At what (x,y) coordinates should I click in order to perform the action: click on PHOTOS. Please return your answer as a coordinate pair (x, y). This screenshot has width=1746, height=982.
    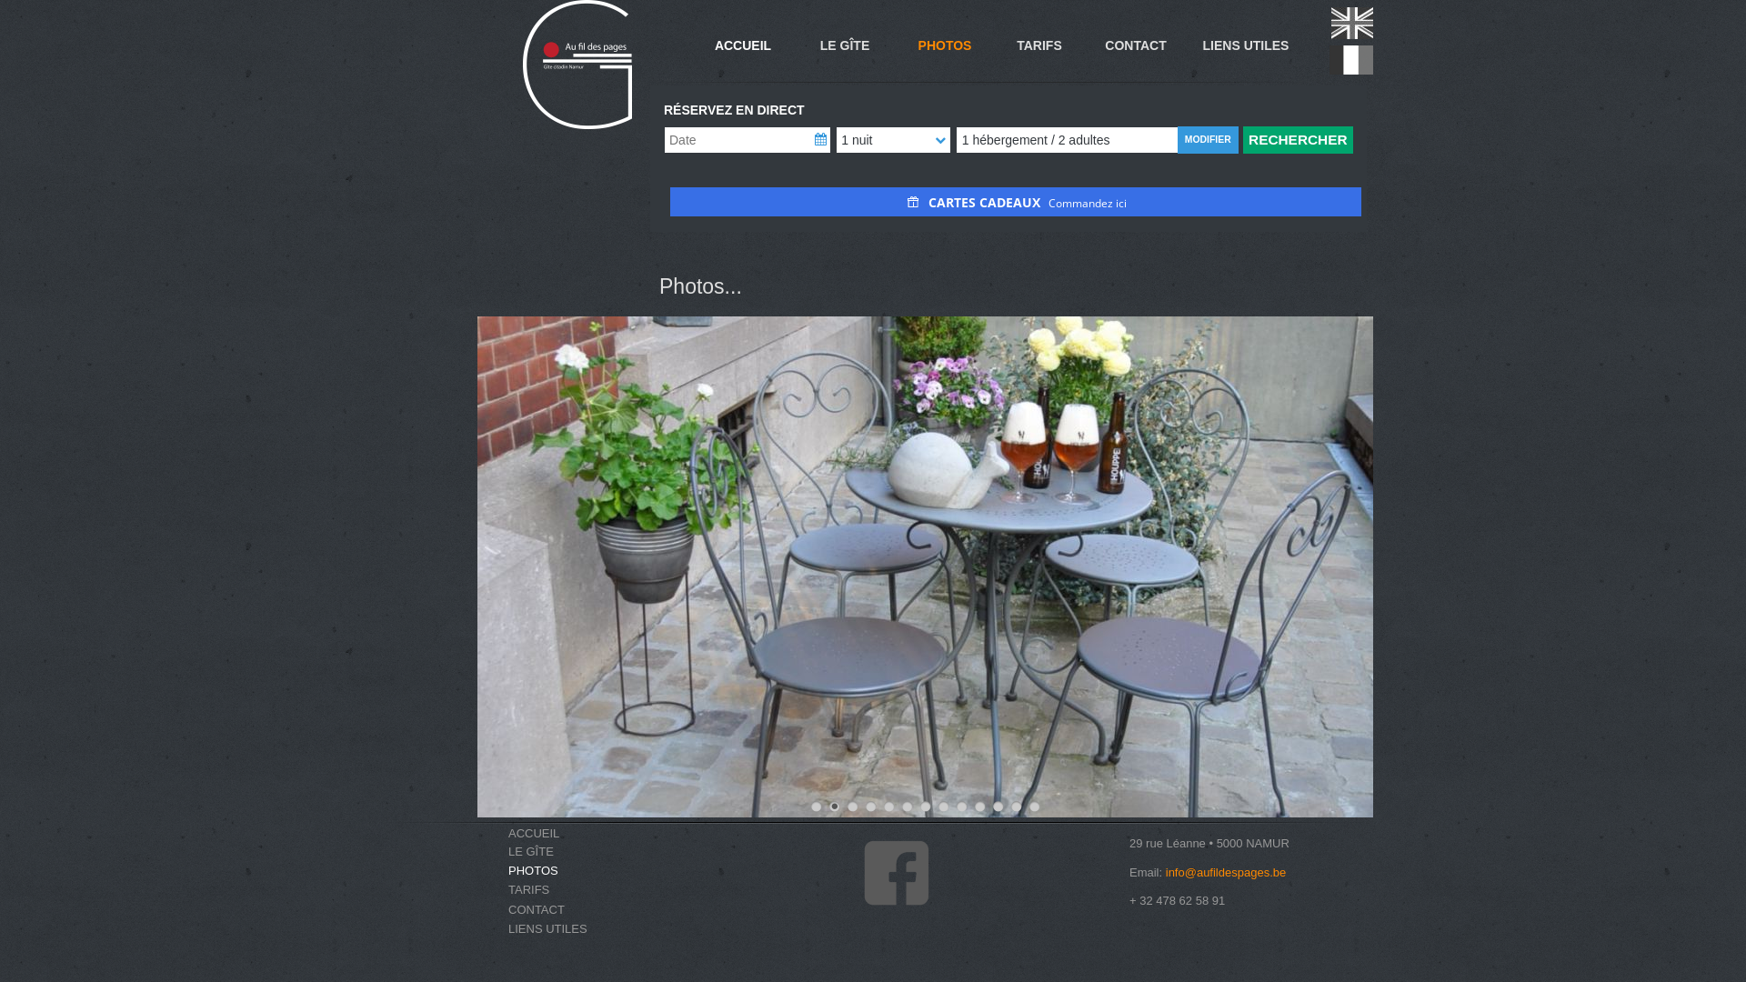
    Looking at the image, I should click on (945, 45).